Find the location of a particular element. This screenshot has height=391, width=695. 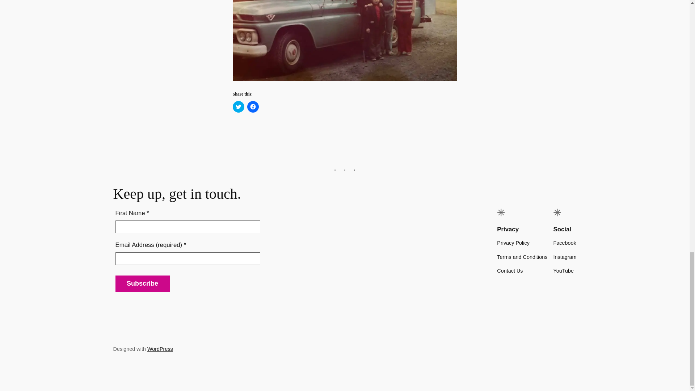

Click to share on Facebook is located at coordinates (253, 106).